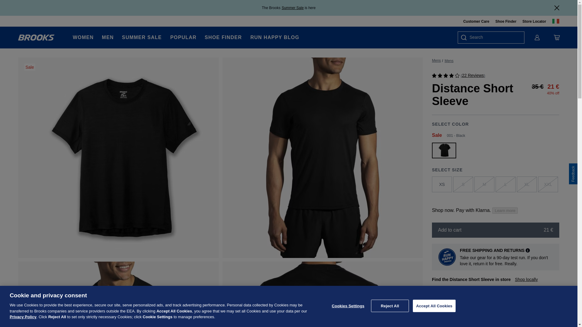 The height and width of the screenshot is (327, 582). I want to click on WOMEN, so click(83, 38).